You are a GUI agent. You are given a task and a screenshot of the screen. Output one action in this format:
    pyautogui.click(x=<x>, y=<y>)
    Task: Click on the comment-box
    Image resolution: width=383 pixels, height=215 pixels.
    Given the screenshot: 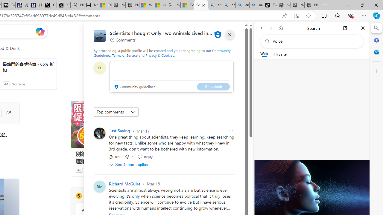 What is the action you would take?
    pyautogui.click(x=171, y=76)
    